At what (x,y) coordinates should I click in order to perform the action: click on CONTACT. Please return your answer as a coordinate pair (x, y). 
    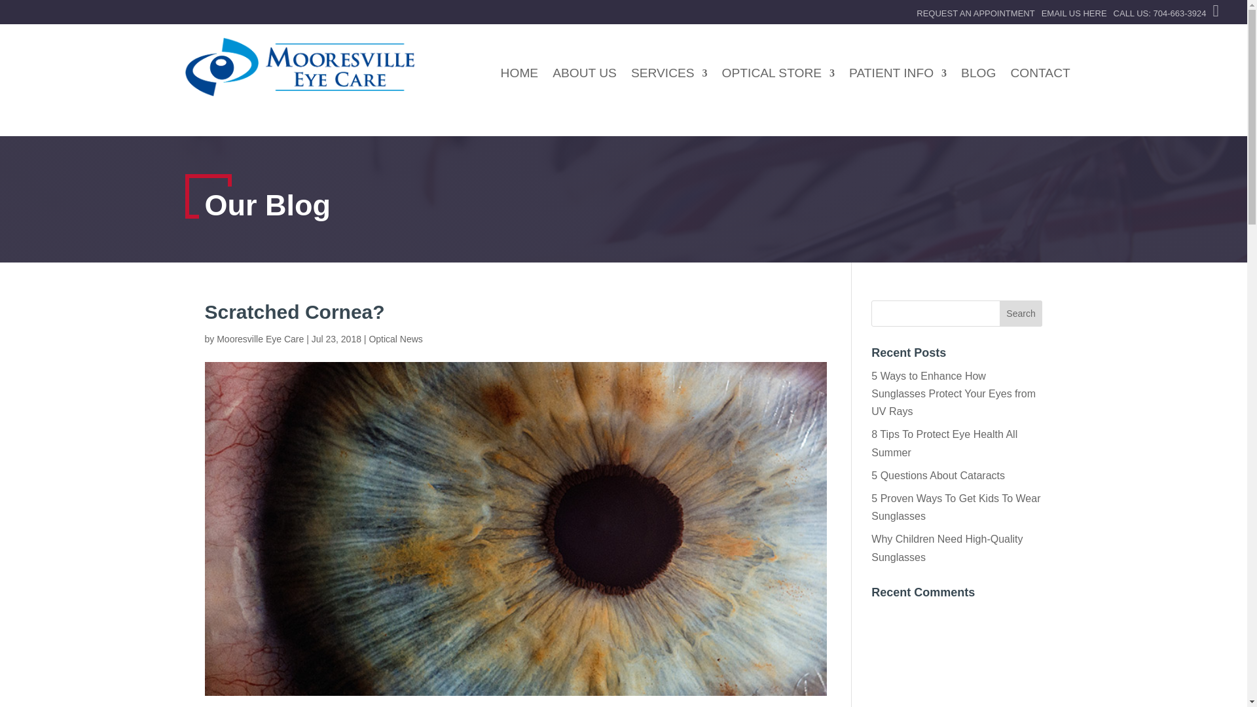
    Looking at the image, I should click on (1040, 76).